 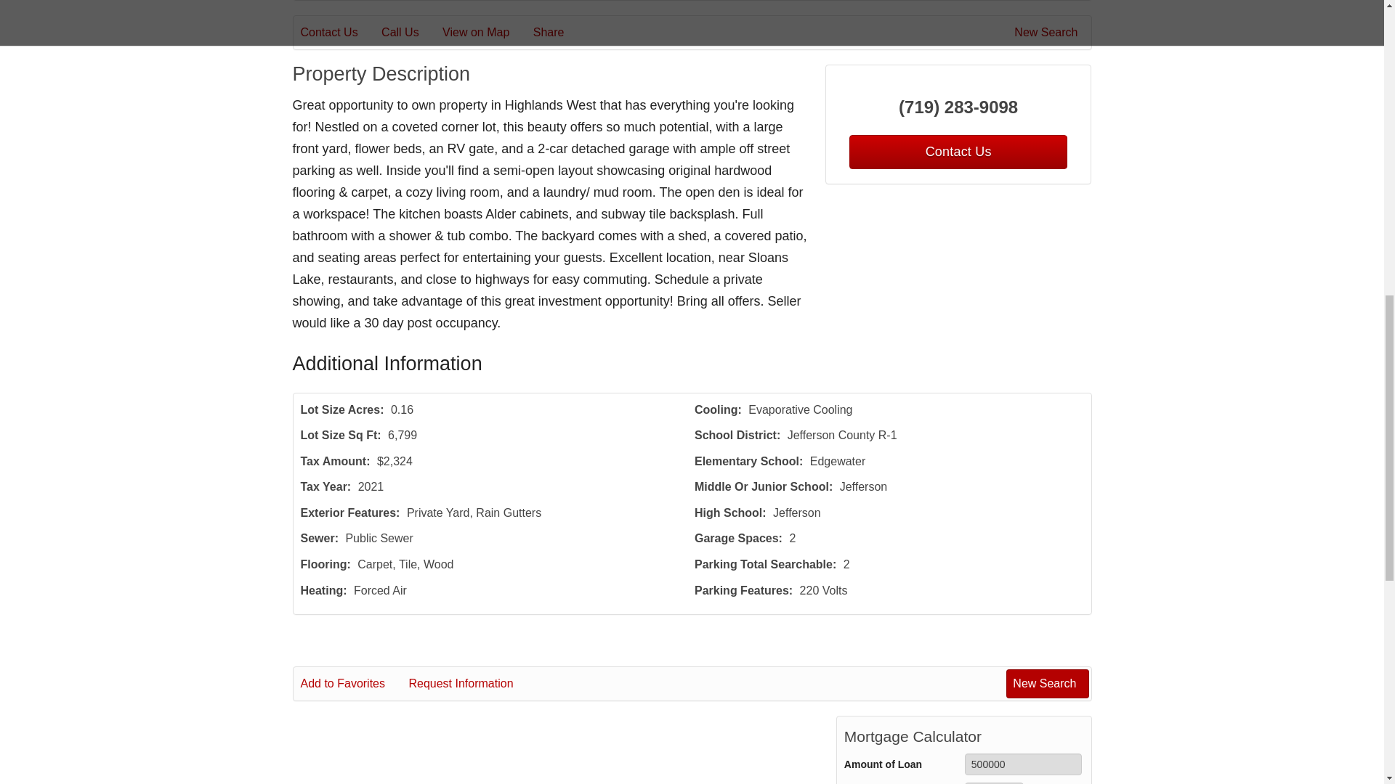 I want to click on 6, so click(x=994, y=783).